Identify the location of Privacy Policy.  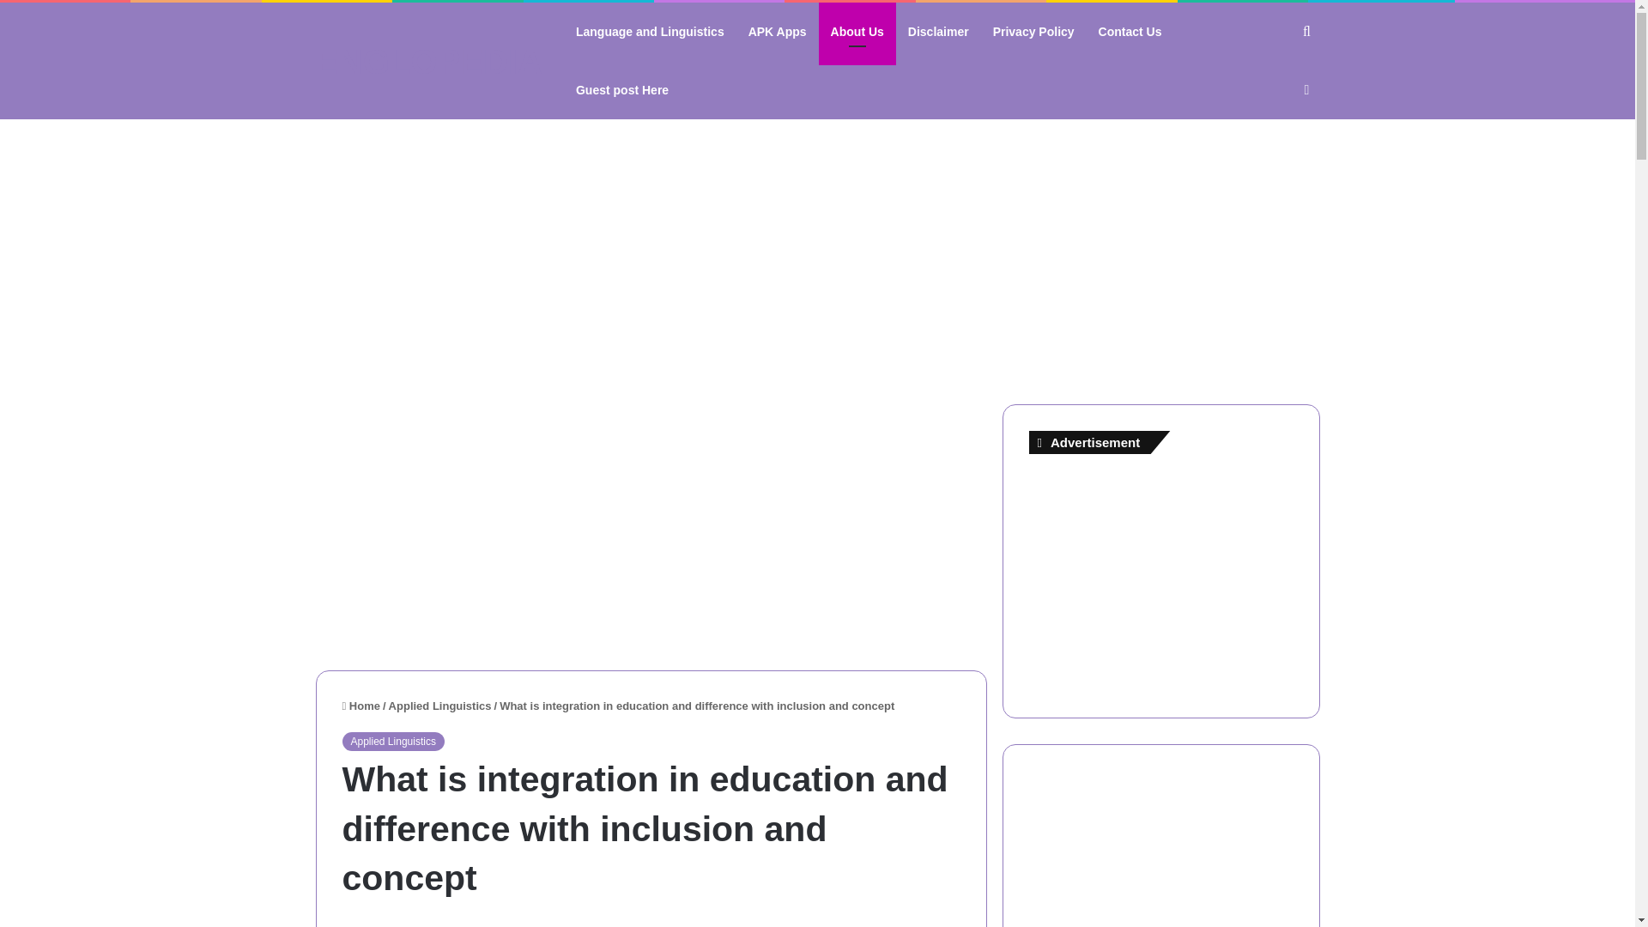
(1033, 32).